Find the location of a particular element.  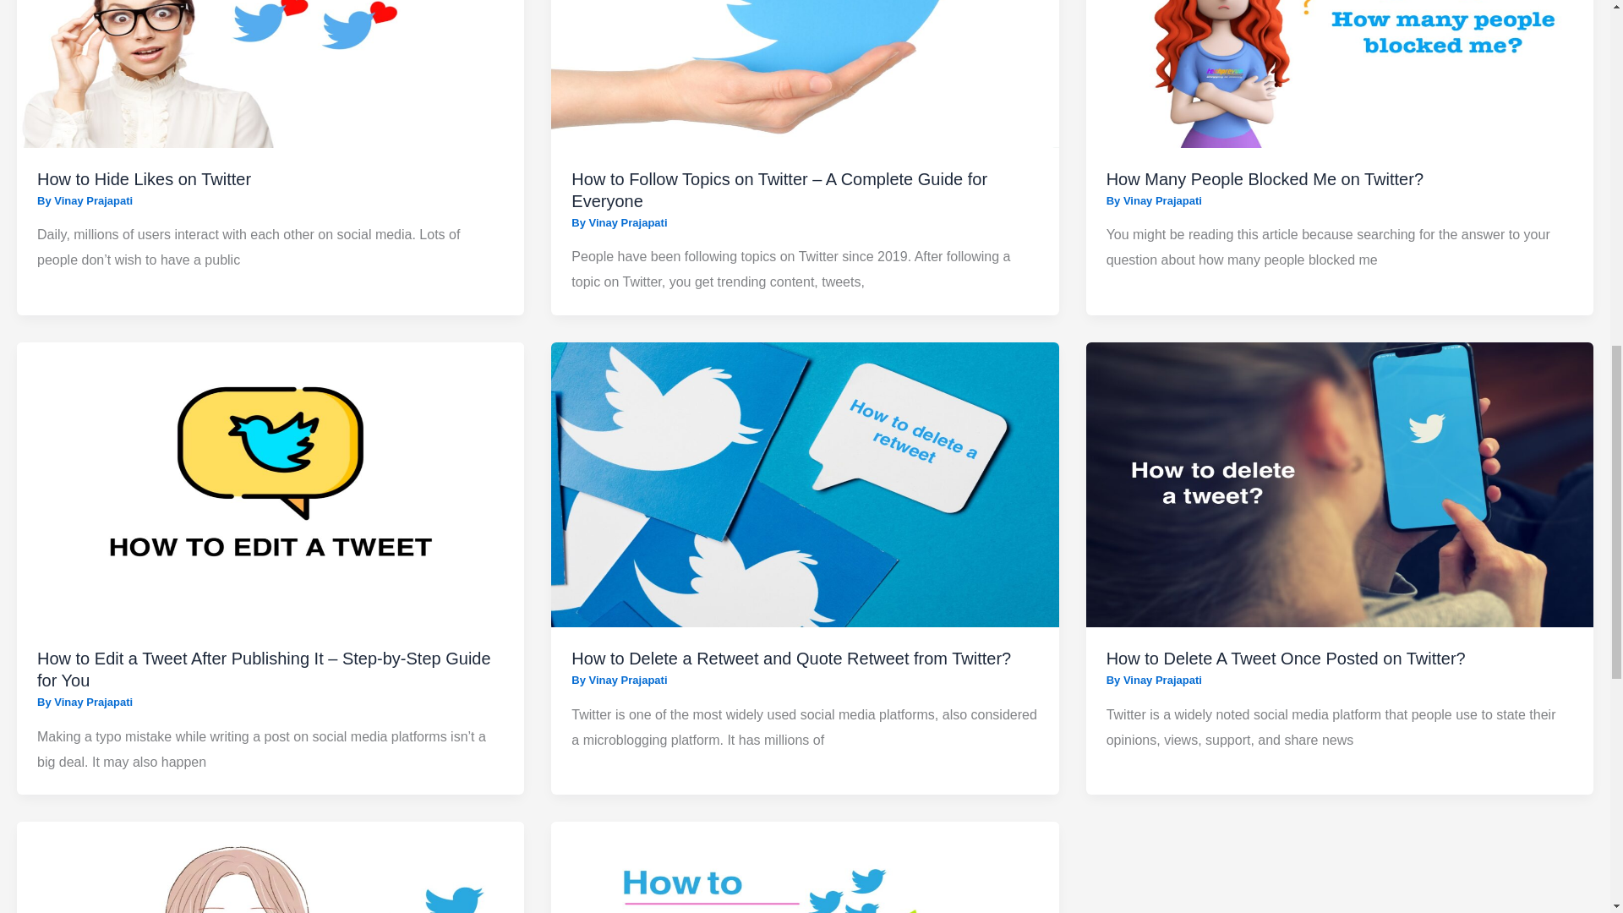

View all posts by Vinay Prajapati is located at coordinates (627, 222).